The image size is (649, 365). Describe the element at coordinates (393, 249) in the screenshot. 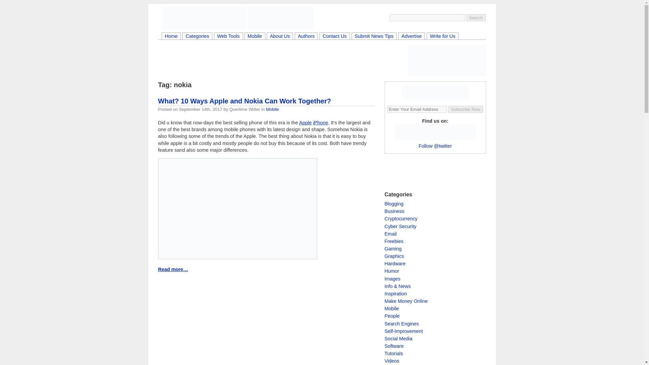

I see `Gaming` at that location.